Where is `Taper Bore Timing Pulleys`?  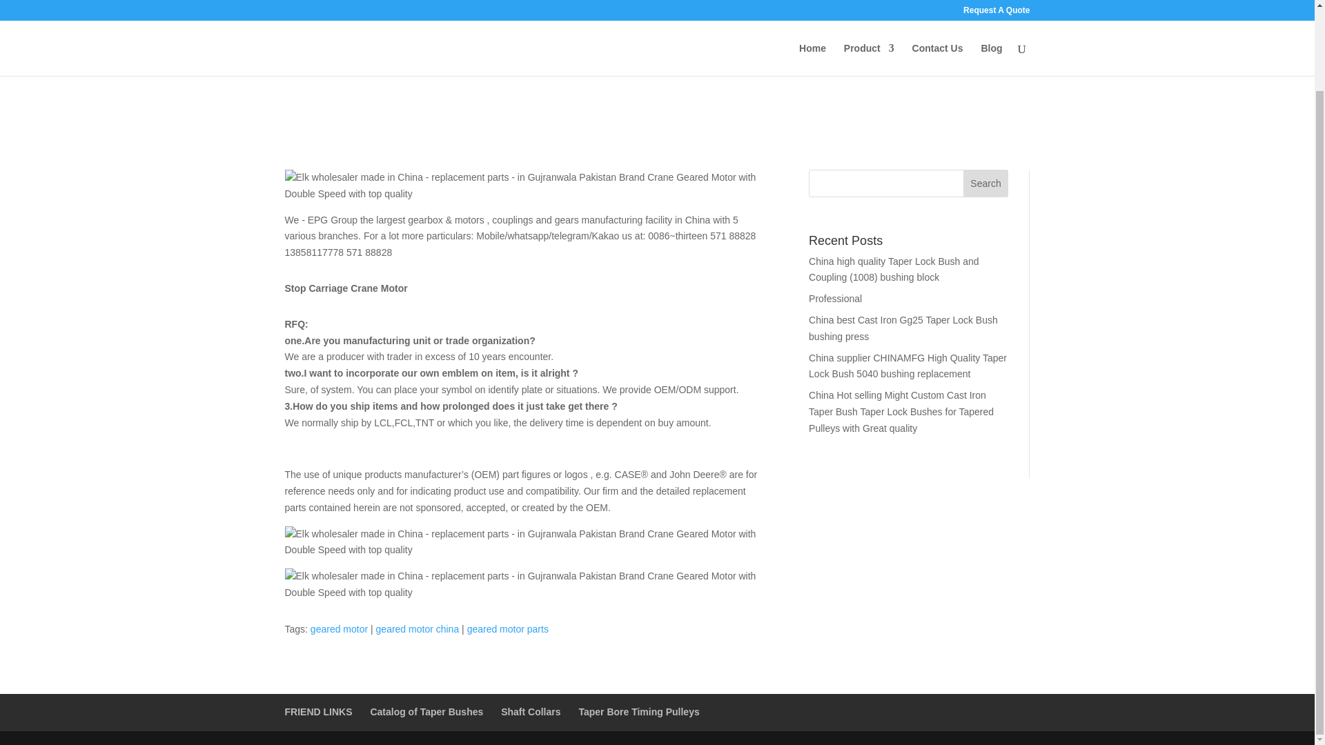
Taper Bore Timing Pulleys is located at coordinates (638, 712).